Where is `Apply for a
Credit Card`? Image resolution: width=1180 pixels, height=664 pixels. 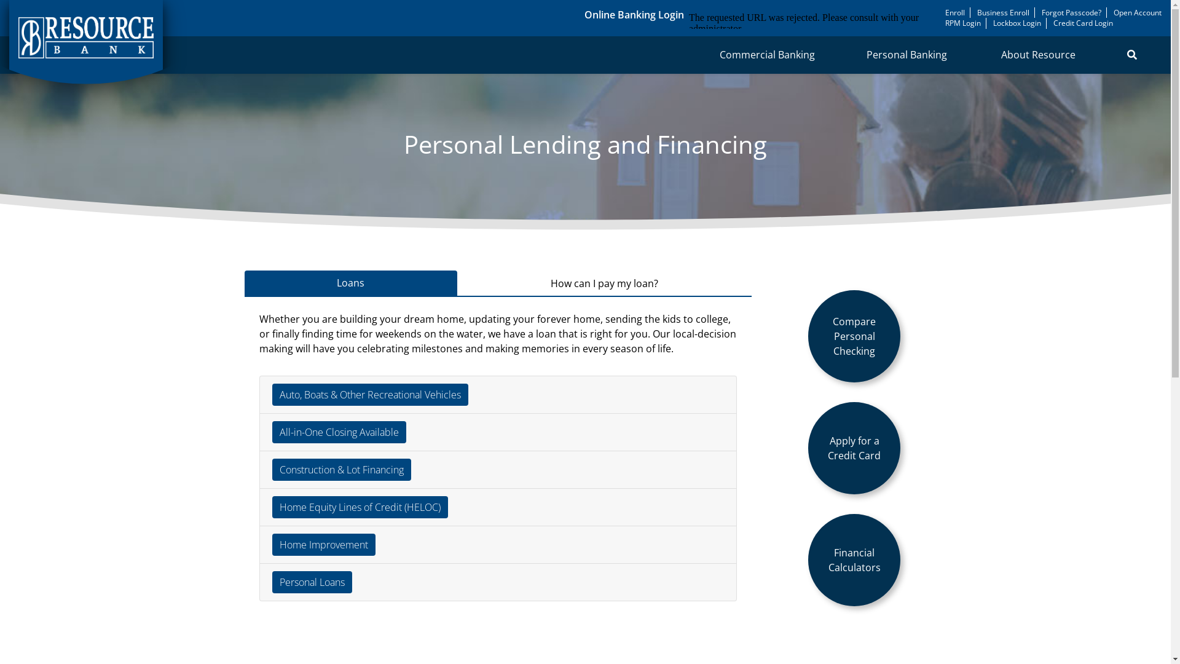 Apply for a
Credit Card is located at coordinates (854, 448).